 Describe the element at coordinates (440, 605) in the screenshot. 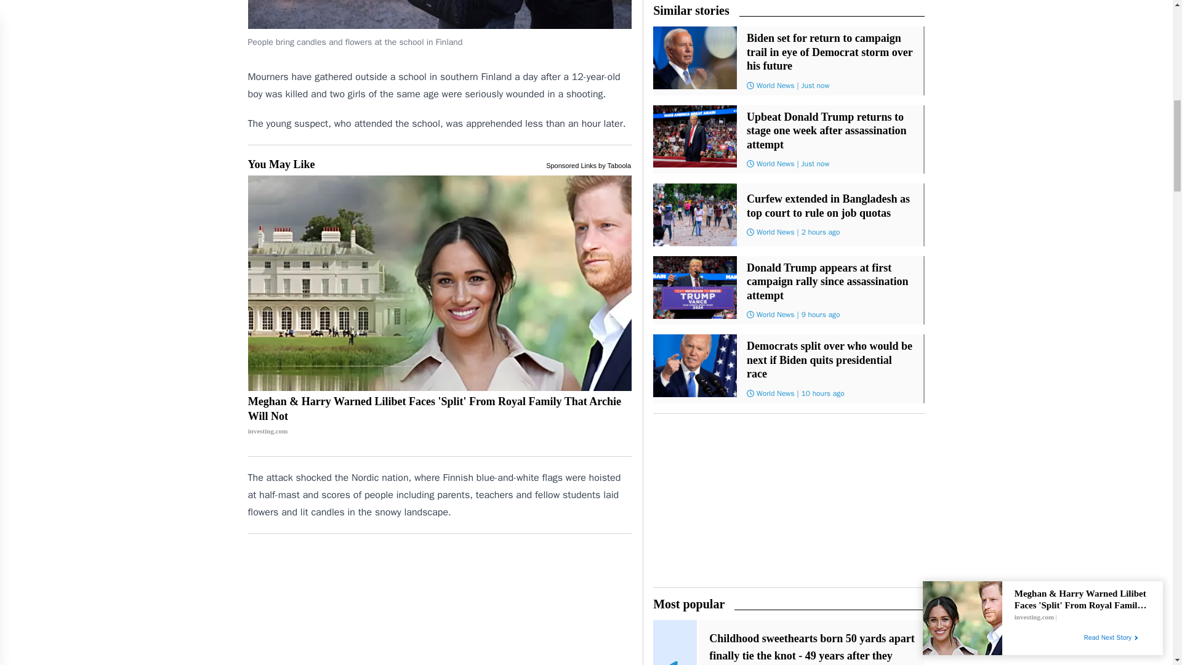

I see `3rd party ad content` at that location.